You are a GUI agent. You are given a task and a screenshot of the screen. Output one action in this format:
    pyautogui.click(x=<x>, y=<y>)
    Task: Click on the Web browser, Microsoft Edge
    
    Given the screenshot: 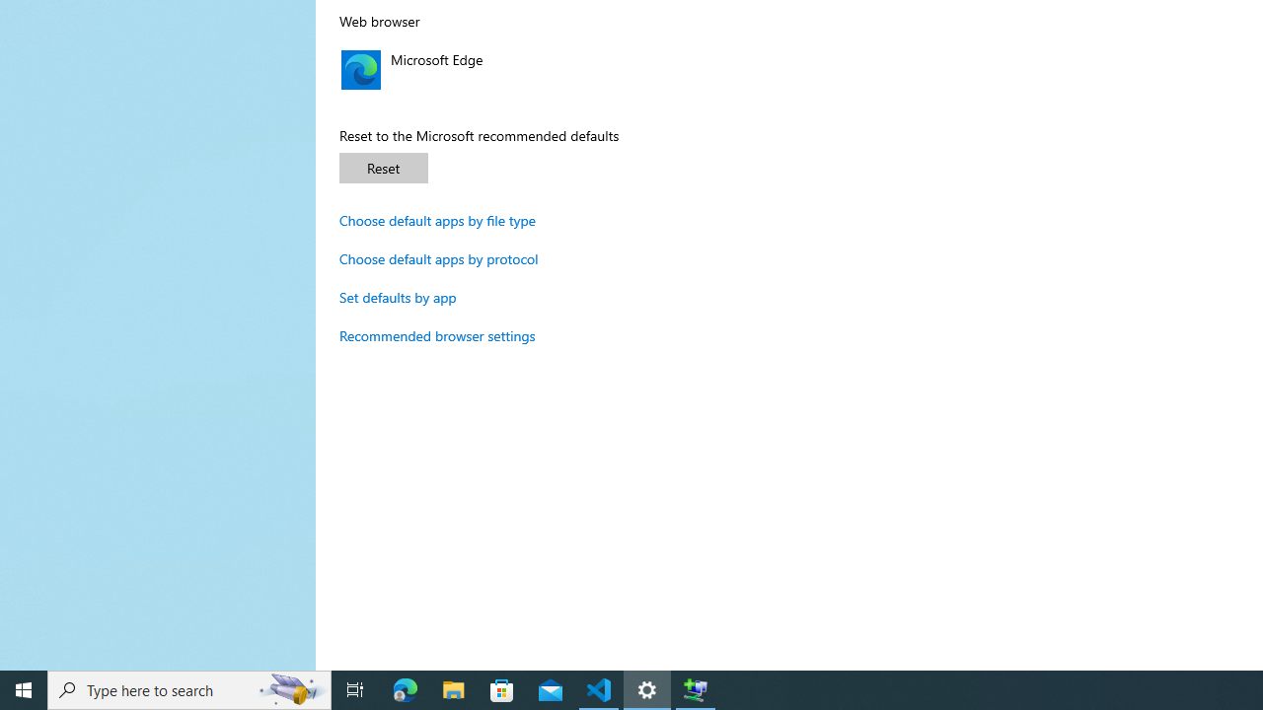 What is the action you would take?
    pyautogui.click(x=547, y=69)
    